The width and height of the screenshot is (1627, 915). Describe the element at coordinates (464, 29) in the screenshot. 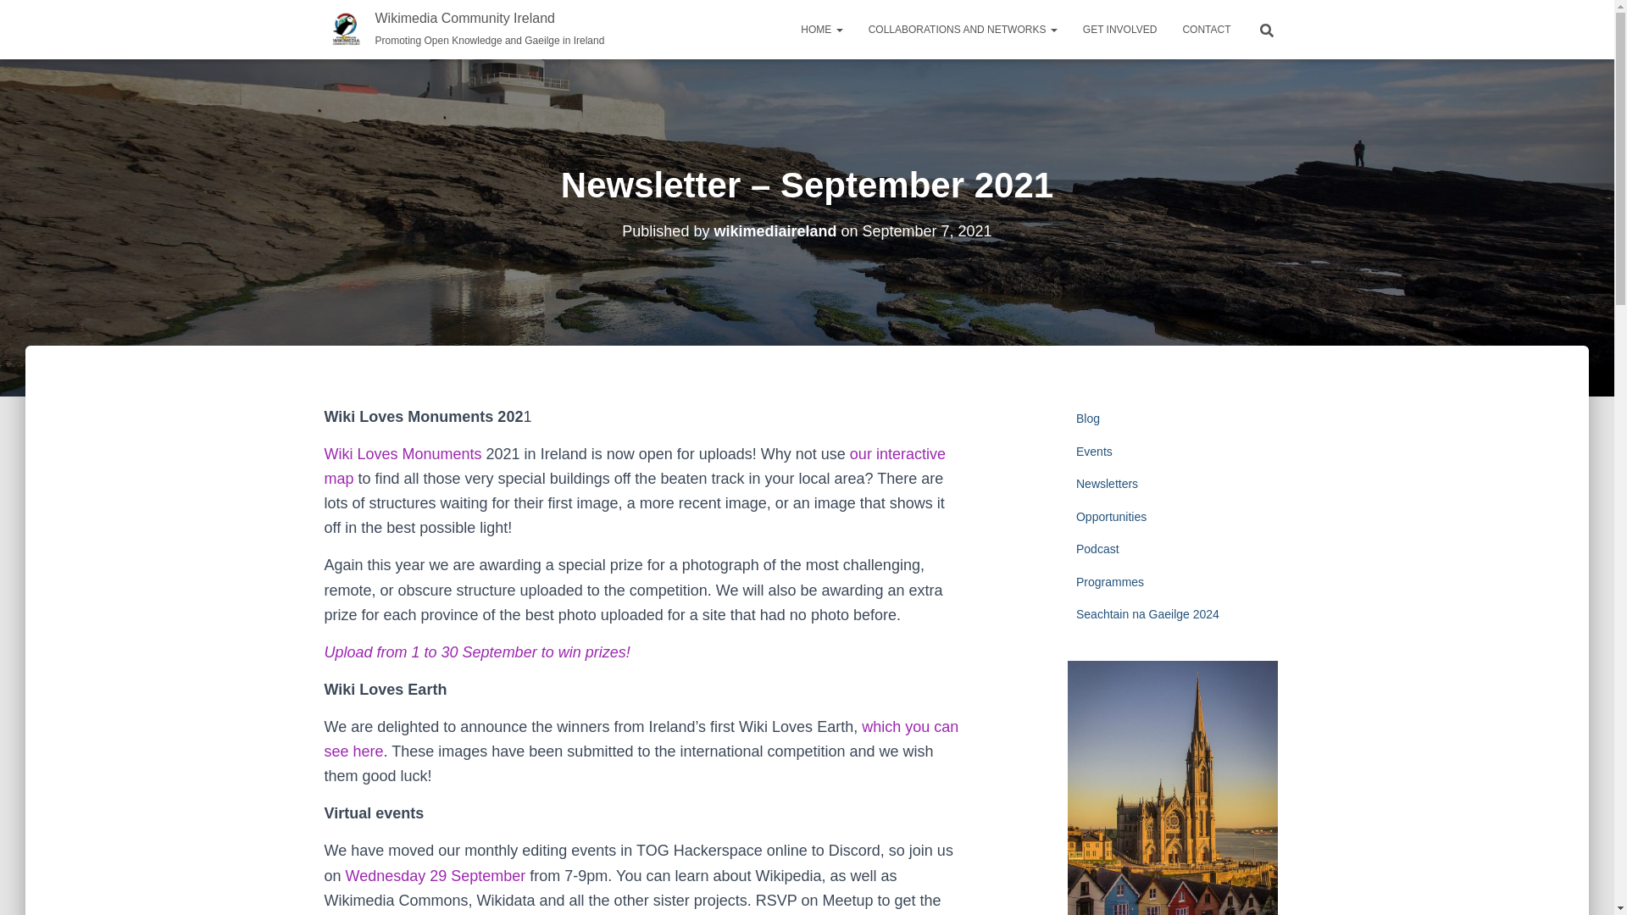

I see `Wikimedia Community Ireland` at that location.